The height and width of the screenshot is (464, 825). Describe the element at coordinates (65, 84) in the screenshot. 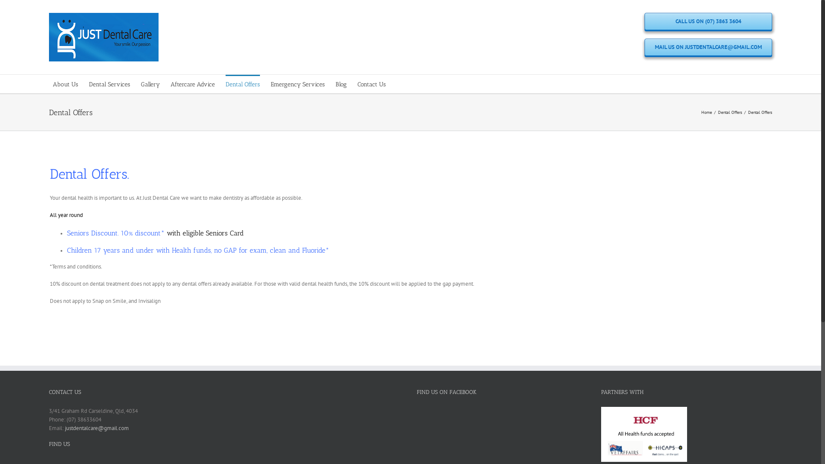

I see `About Us` at that location.